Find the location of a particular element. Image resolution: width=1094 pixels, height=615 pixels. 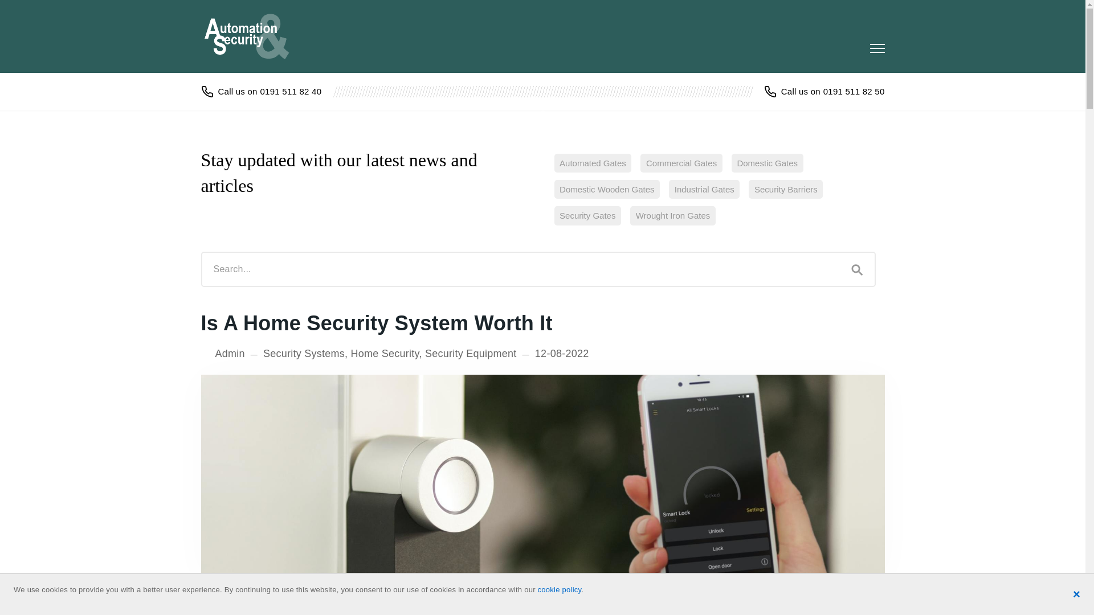

Security Gates is located at coordinates (587, 215).